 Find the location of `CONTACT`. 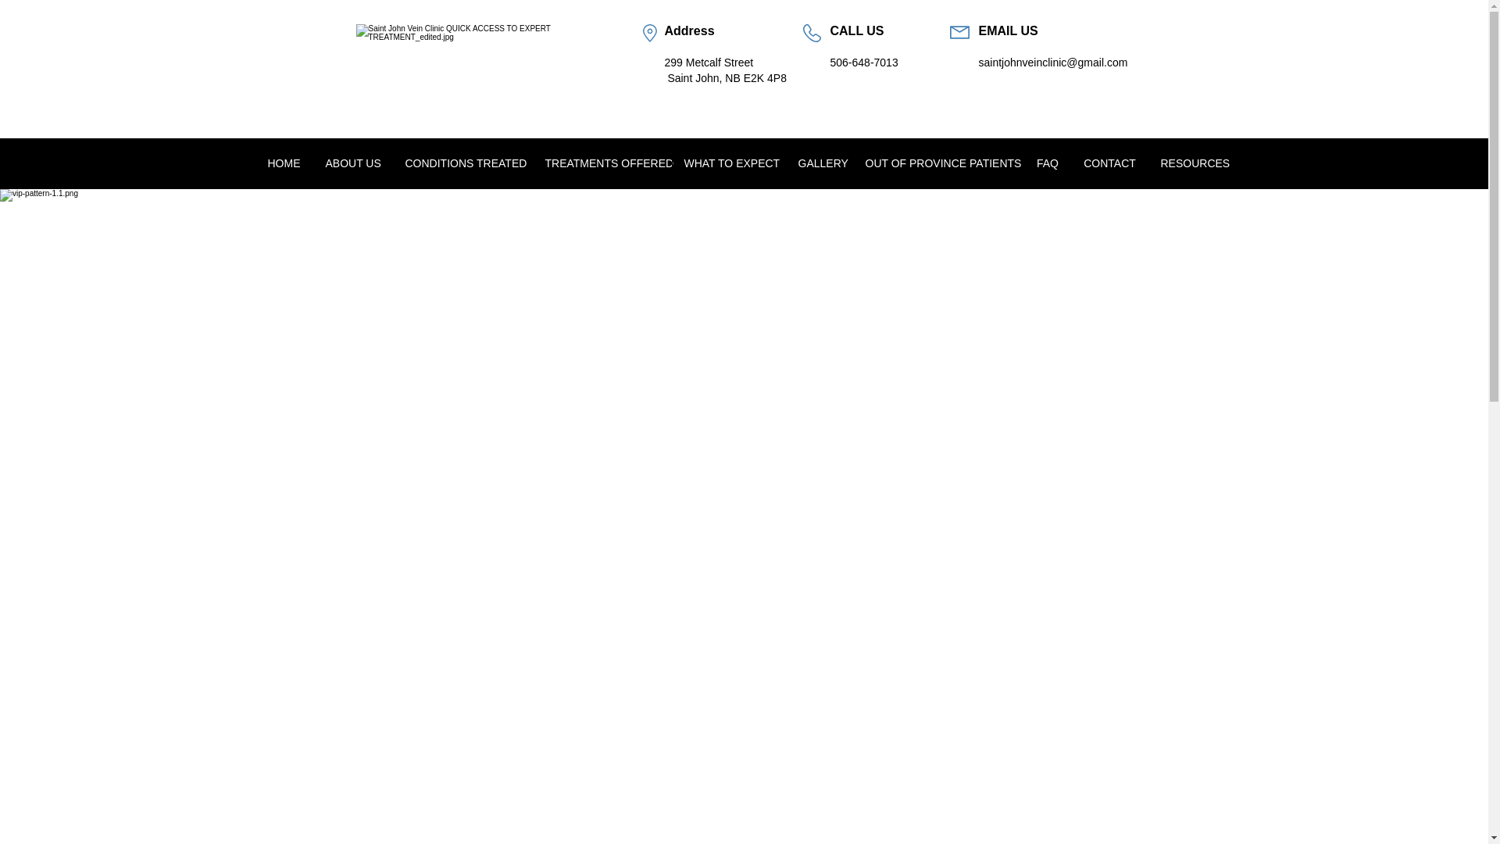

CONTACT is located at coordinates (1109, 163).